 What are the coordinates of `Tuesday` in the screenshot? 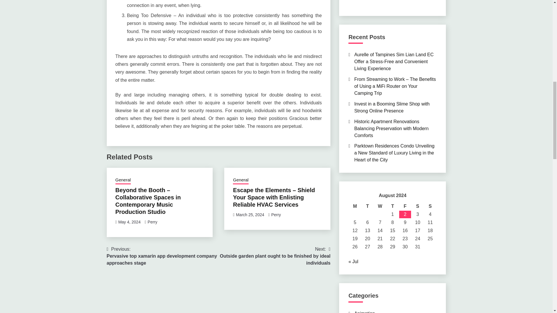 It's located at (367, 206).